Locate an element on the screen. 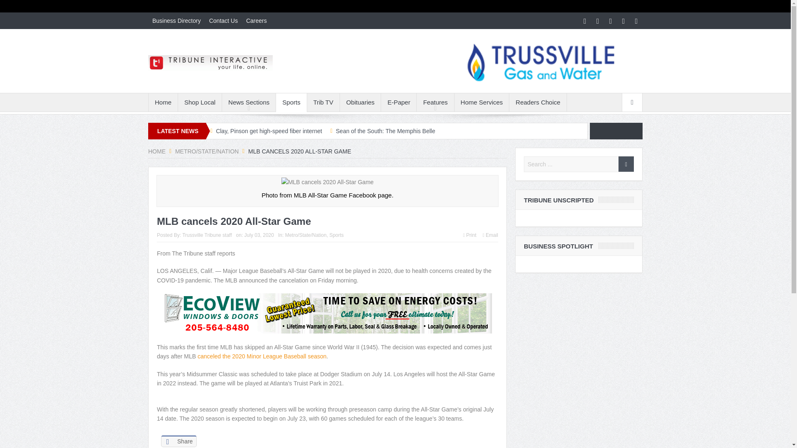 This screenshot has width=797, height=448. Trib TV is located at coordinates (323, 102).